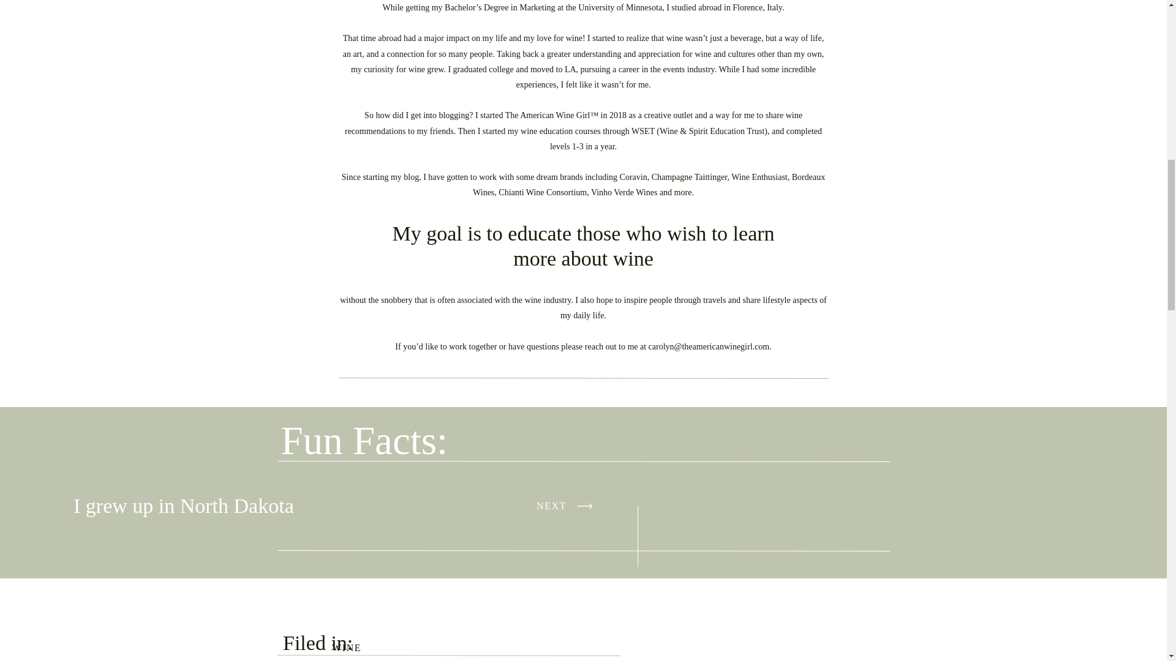 This screenshot has width=1176, height=661. Describe the element at coordinates (566, 506) in the screenshot. I see `NEXT` at that location.